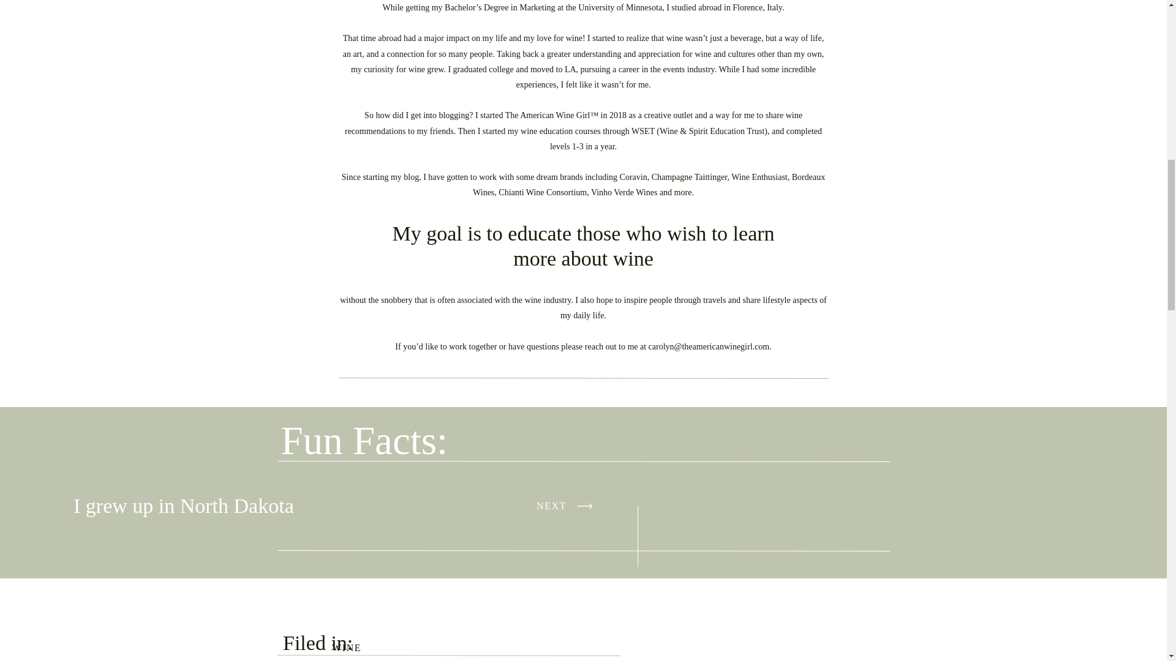 This screenshot has width=1176, height=661. Describe the element at coordinates (566, 506) in the screenshot. I see `NEXT` at that location.